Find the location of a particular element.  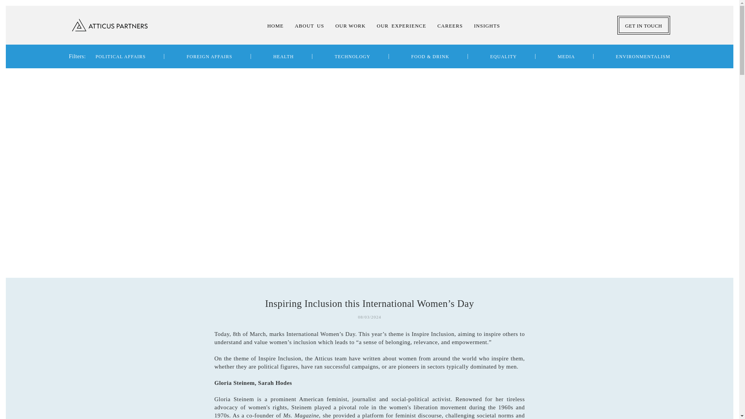

POLITICAL AFFAIRS is located at coordinates (120, 57).